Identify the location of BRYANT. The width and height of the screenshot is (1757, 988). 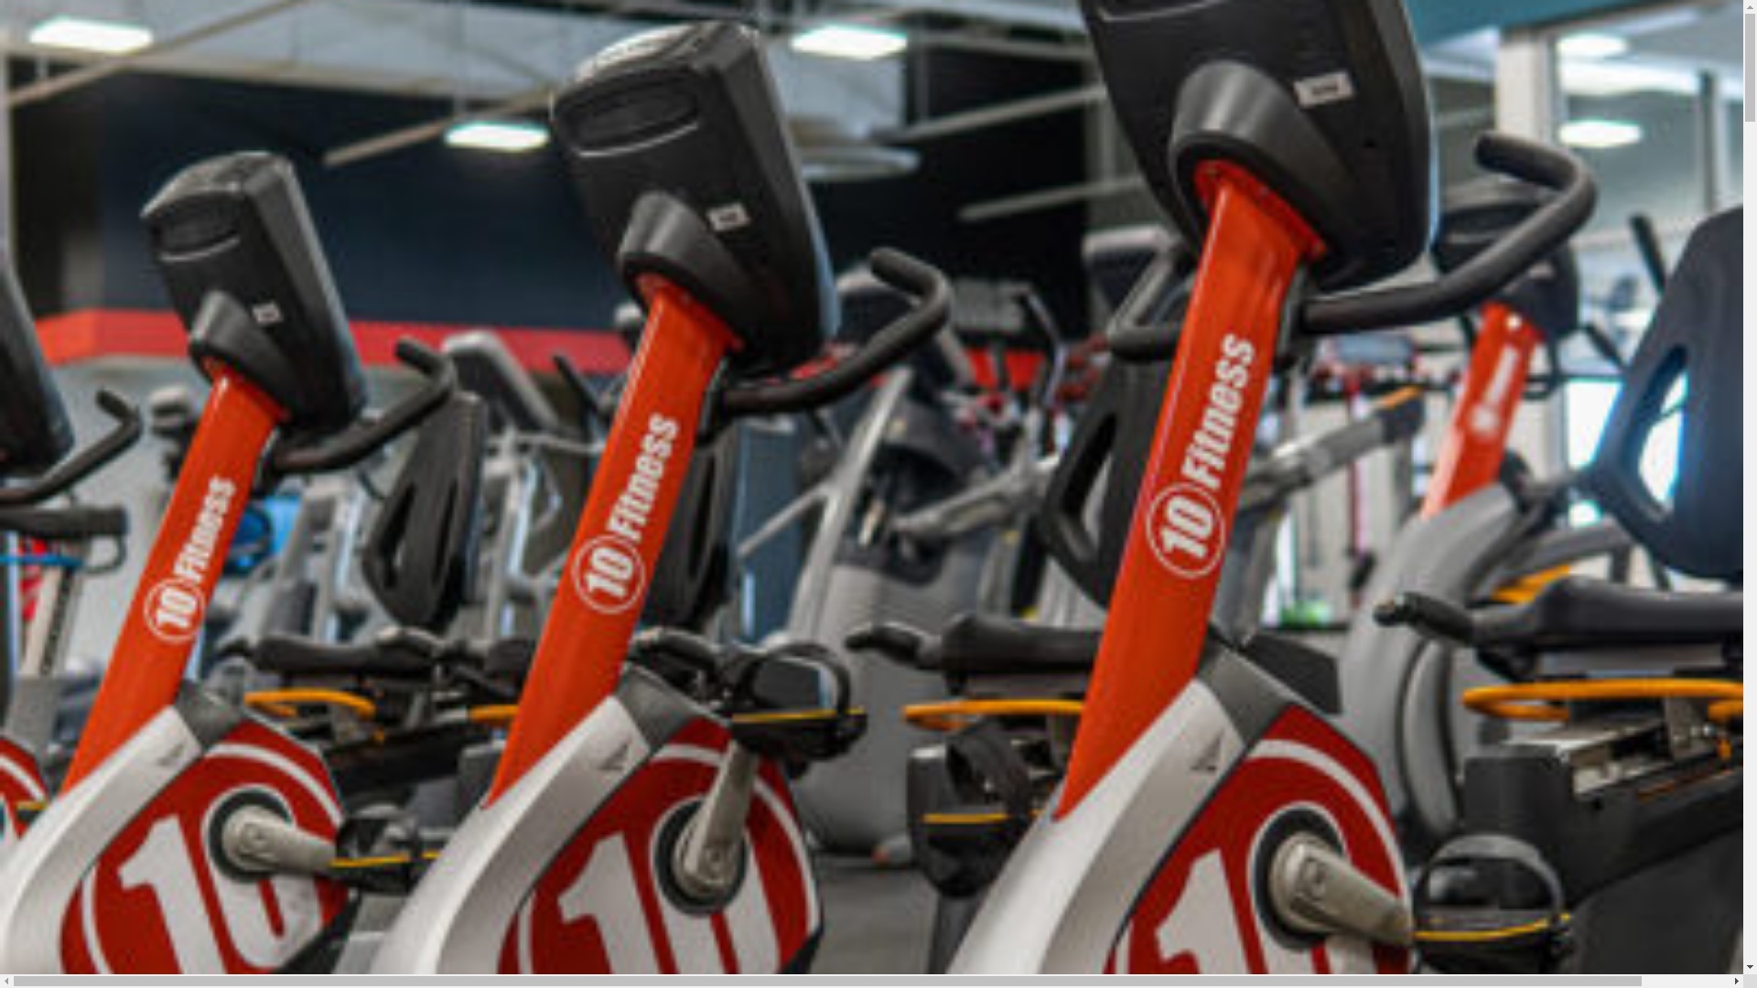
(118, 180).